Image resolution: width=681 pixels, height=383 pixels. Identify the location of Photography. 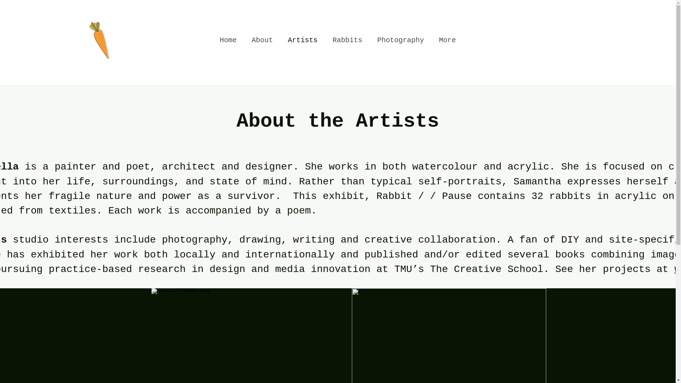
(400, 40).